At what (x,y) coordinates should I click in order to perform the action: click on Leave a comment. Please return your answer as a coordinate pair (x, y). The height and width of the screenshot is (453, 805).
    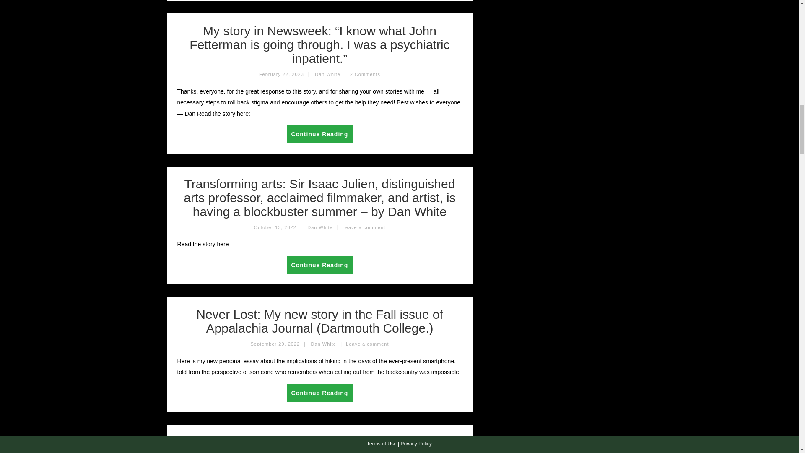
    Looking at the image, I should click on (364, 227).